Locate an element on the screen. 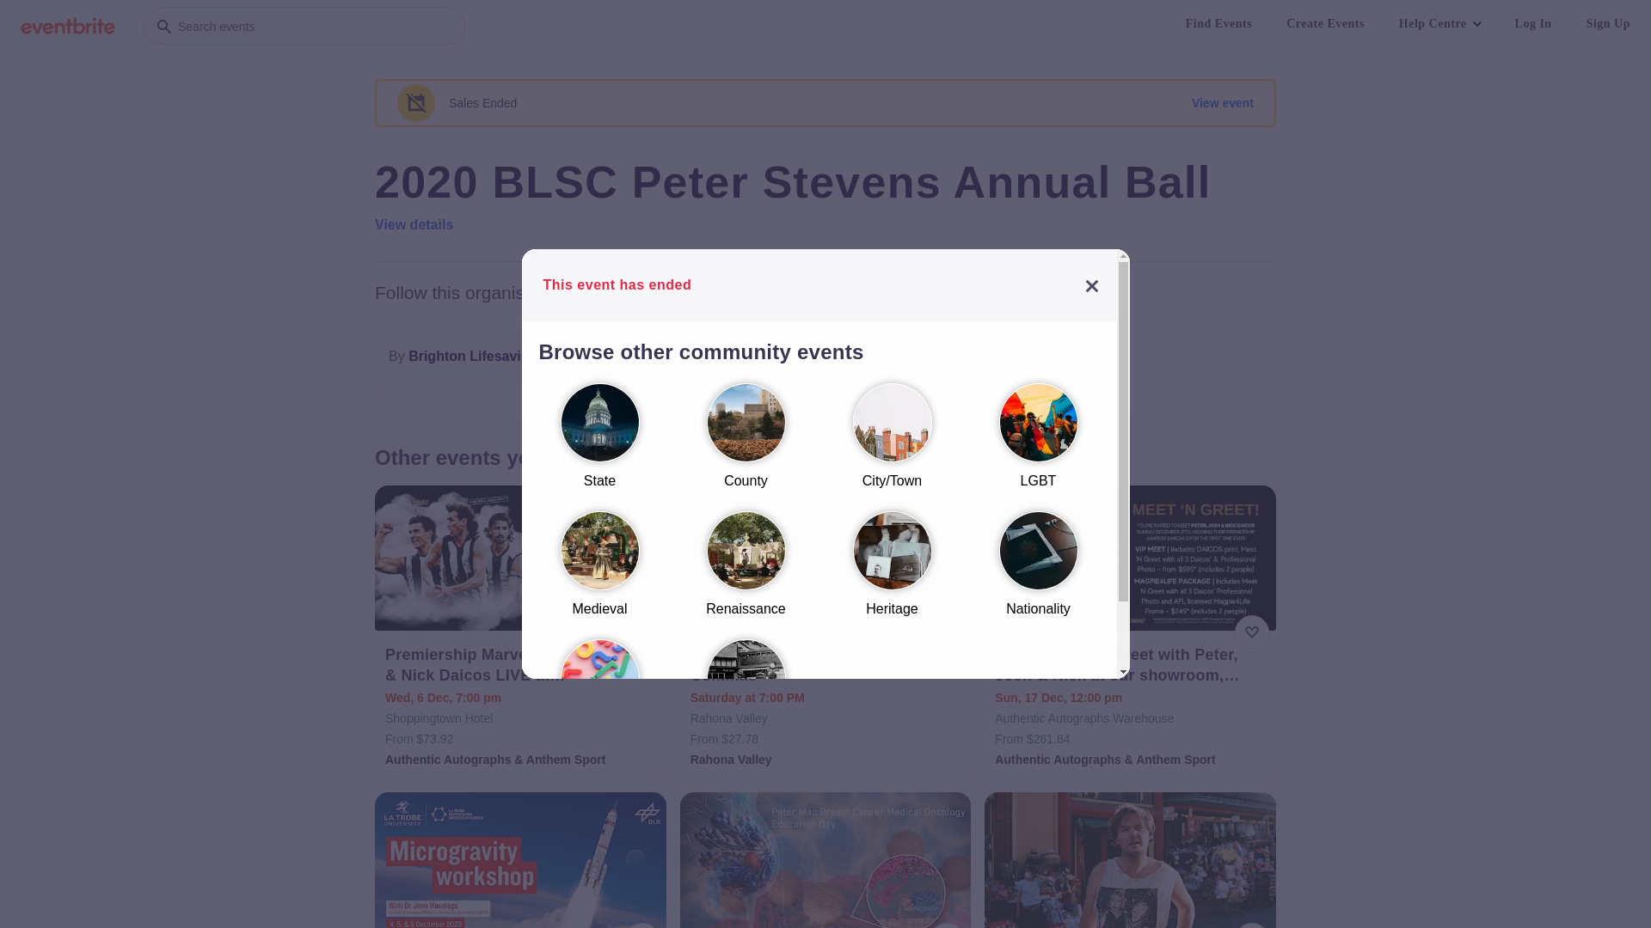 The width and height of the screenshot is (1651, 928). Follow is located at coordinates (632, 357).